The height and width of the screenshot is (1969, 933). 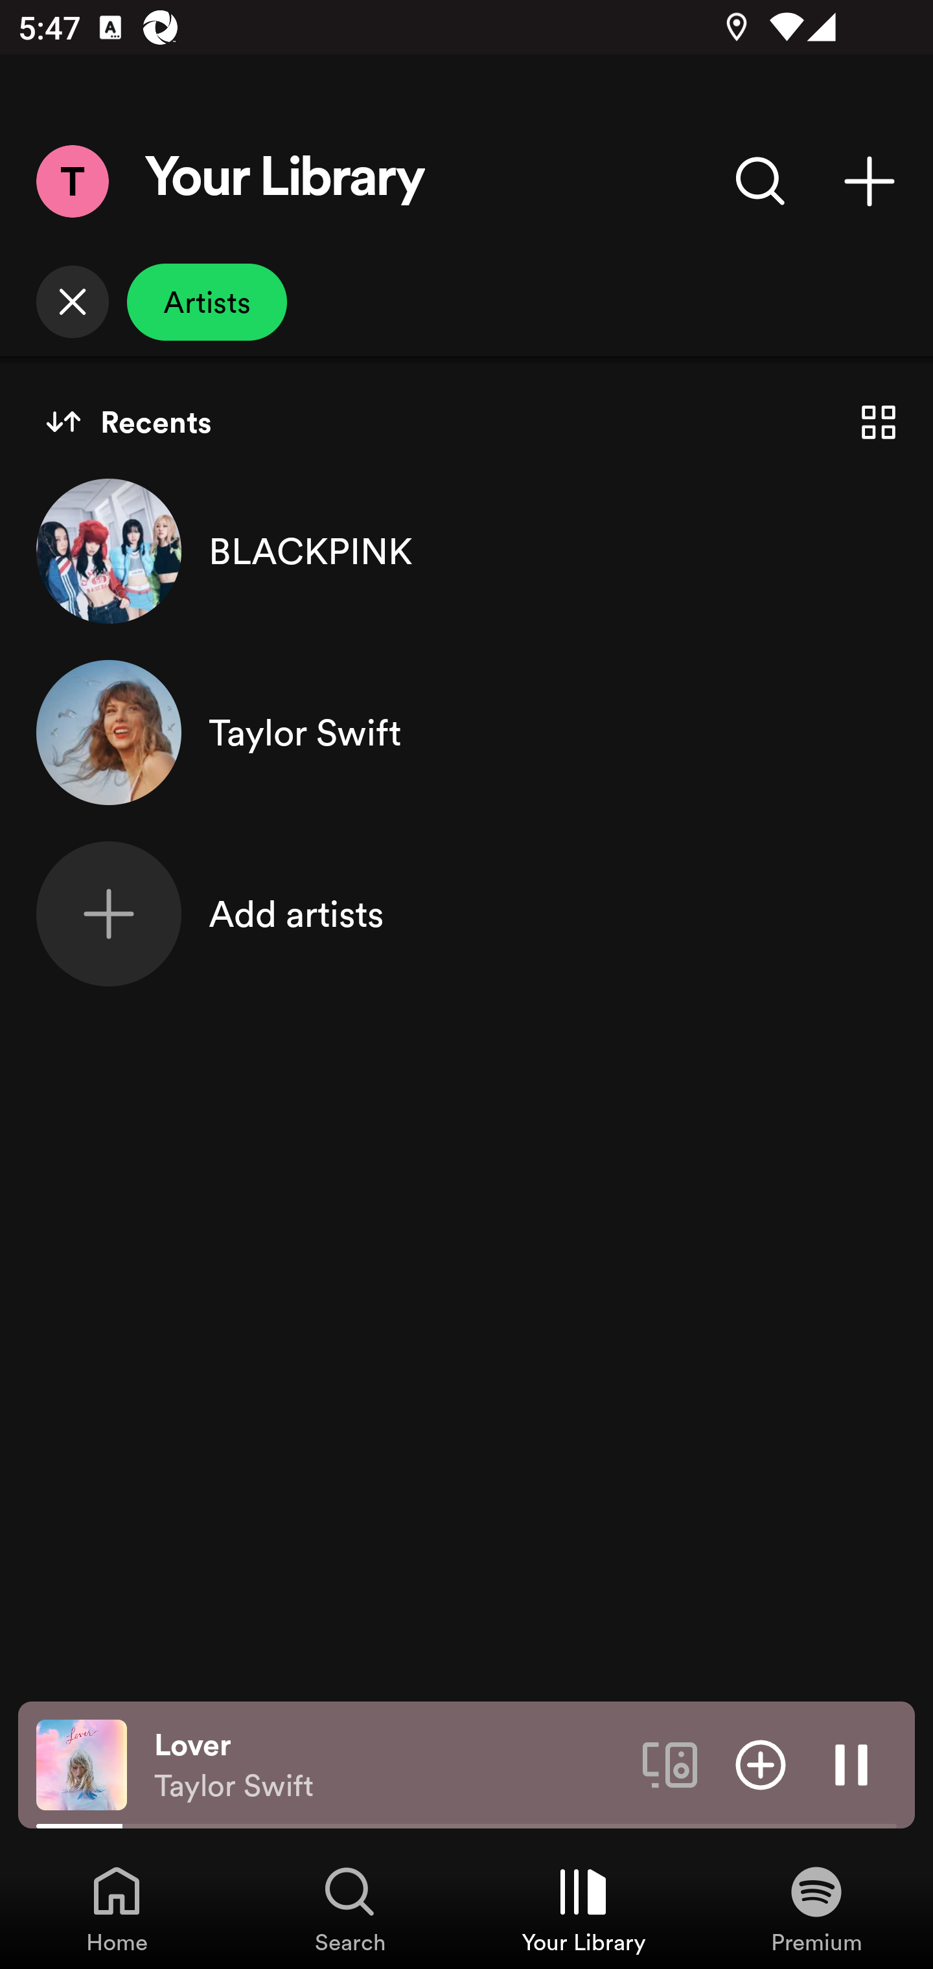 What do you see at coordinates (72, 181) in the screenshot?
I see `Menu` at bounding box center [72, 181].